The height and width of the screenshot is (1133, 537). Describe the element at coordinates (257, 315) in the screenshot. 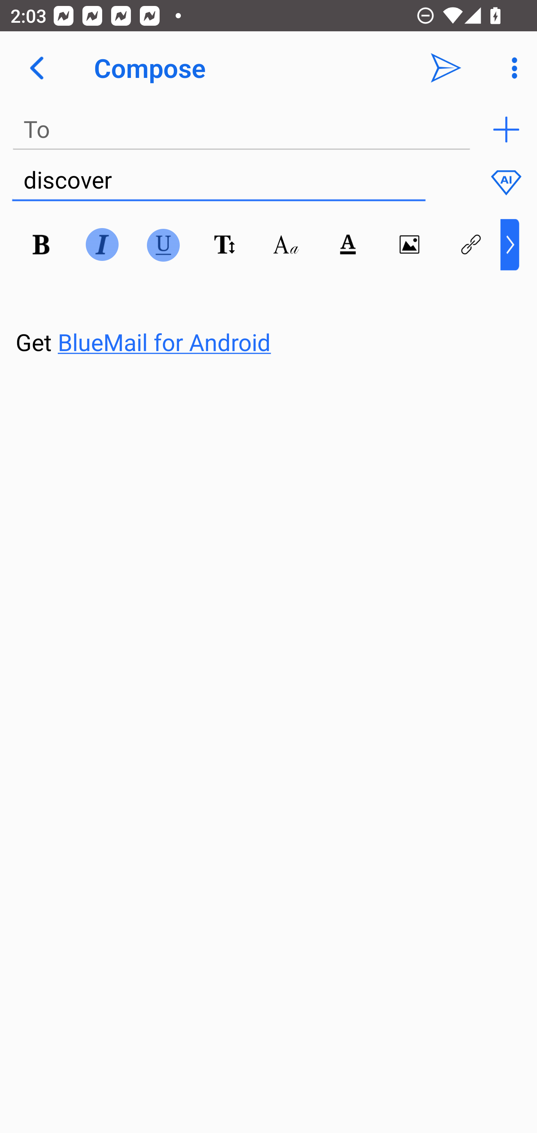

I see `

⁣Get BlueMail for Android ​` at that location.